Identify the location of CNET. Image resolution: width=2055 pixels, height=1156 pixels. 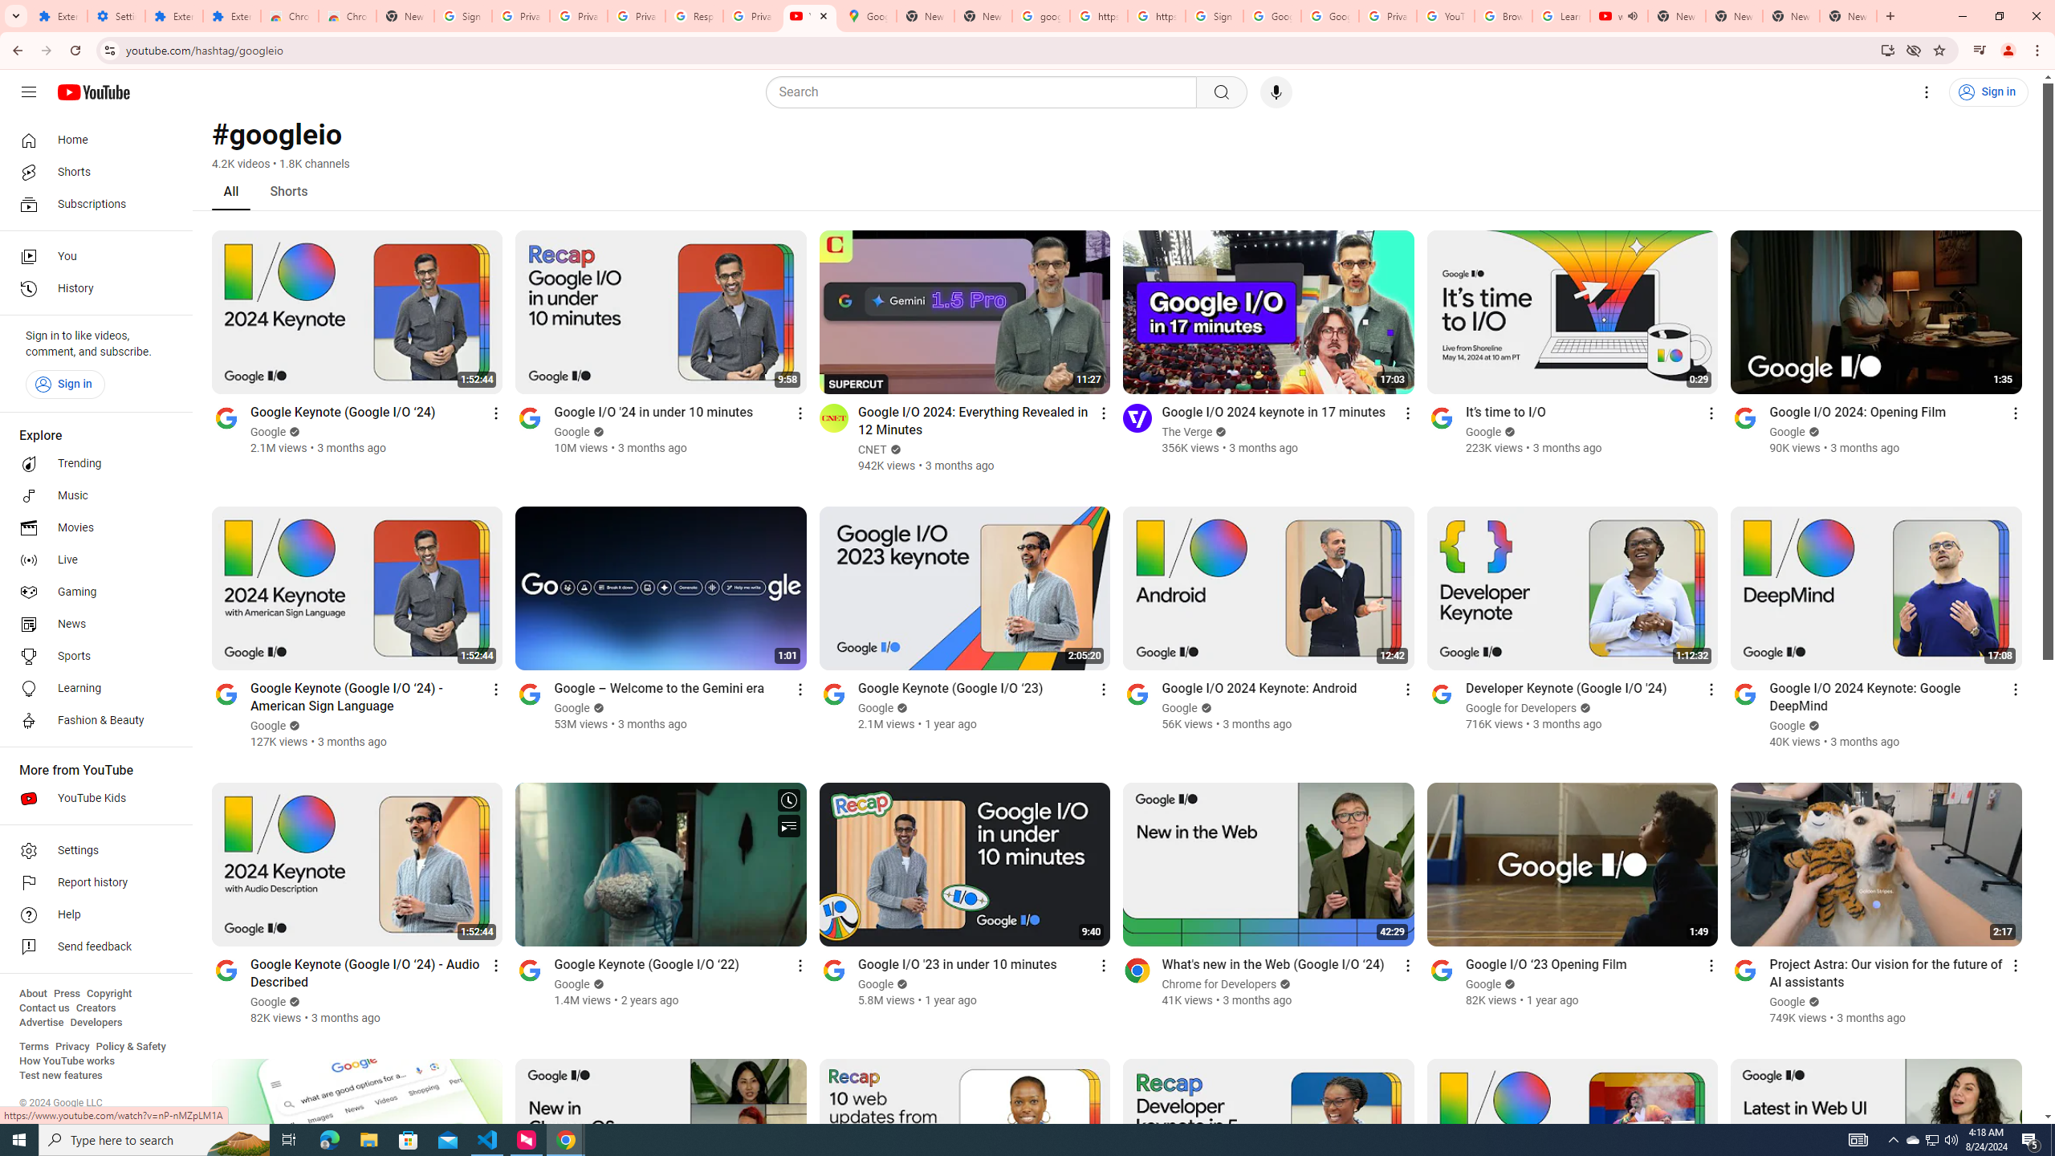
(872, 450).